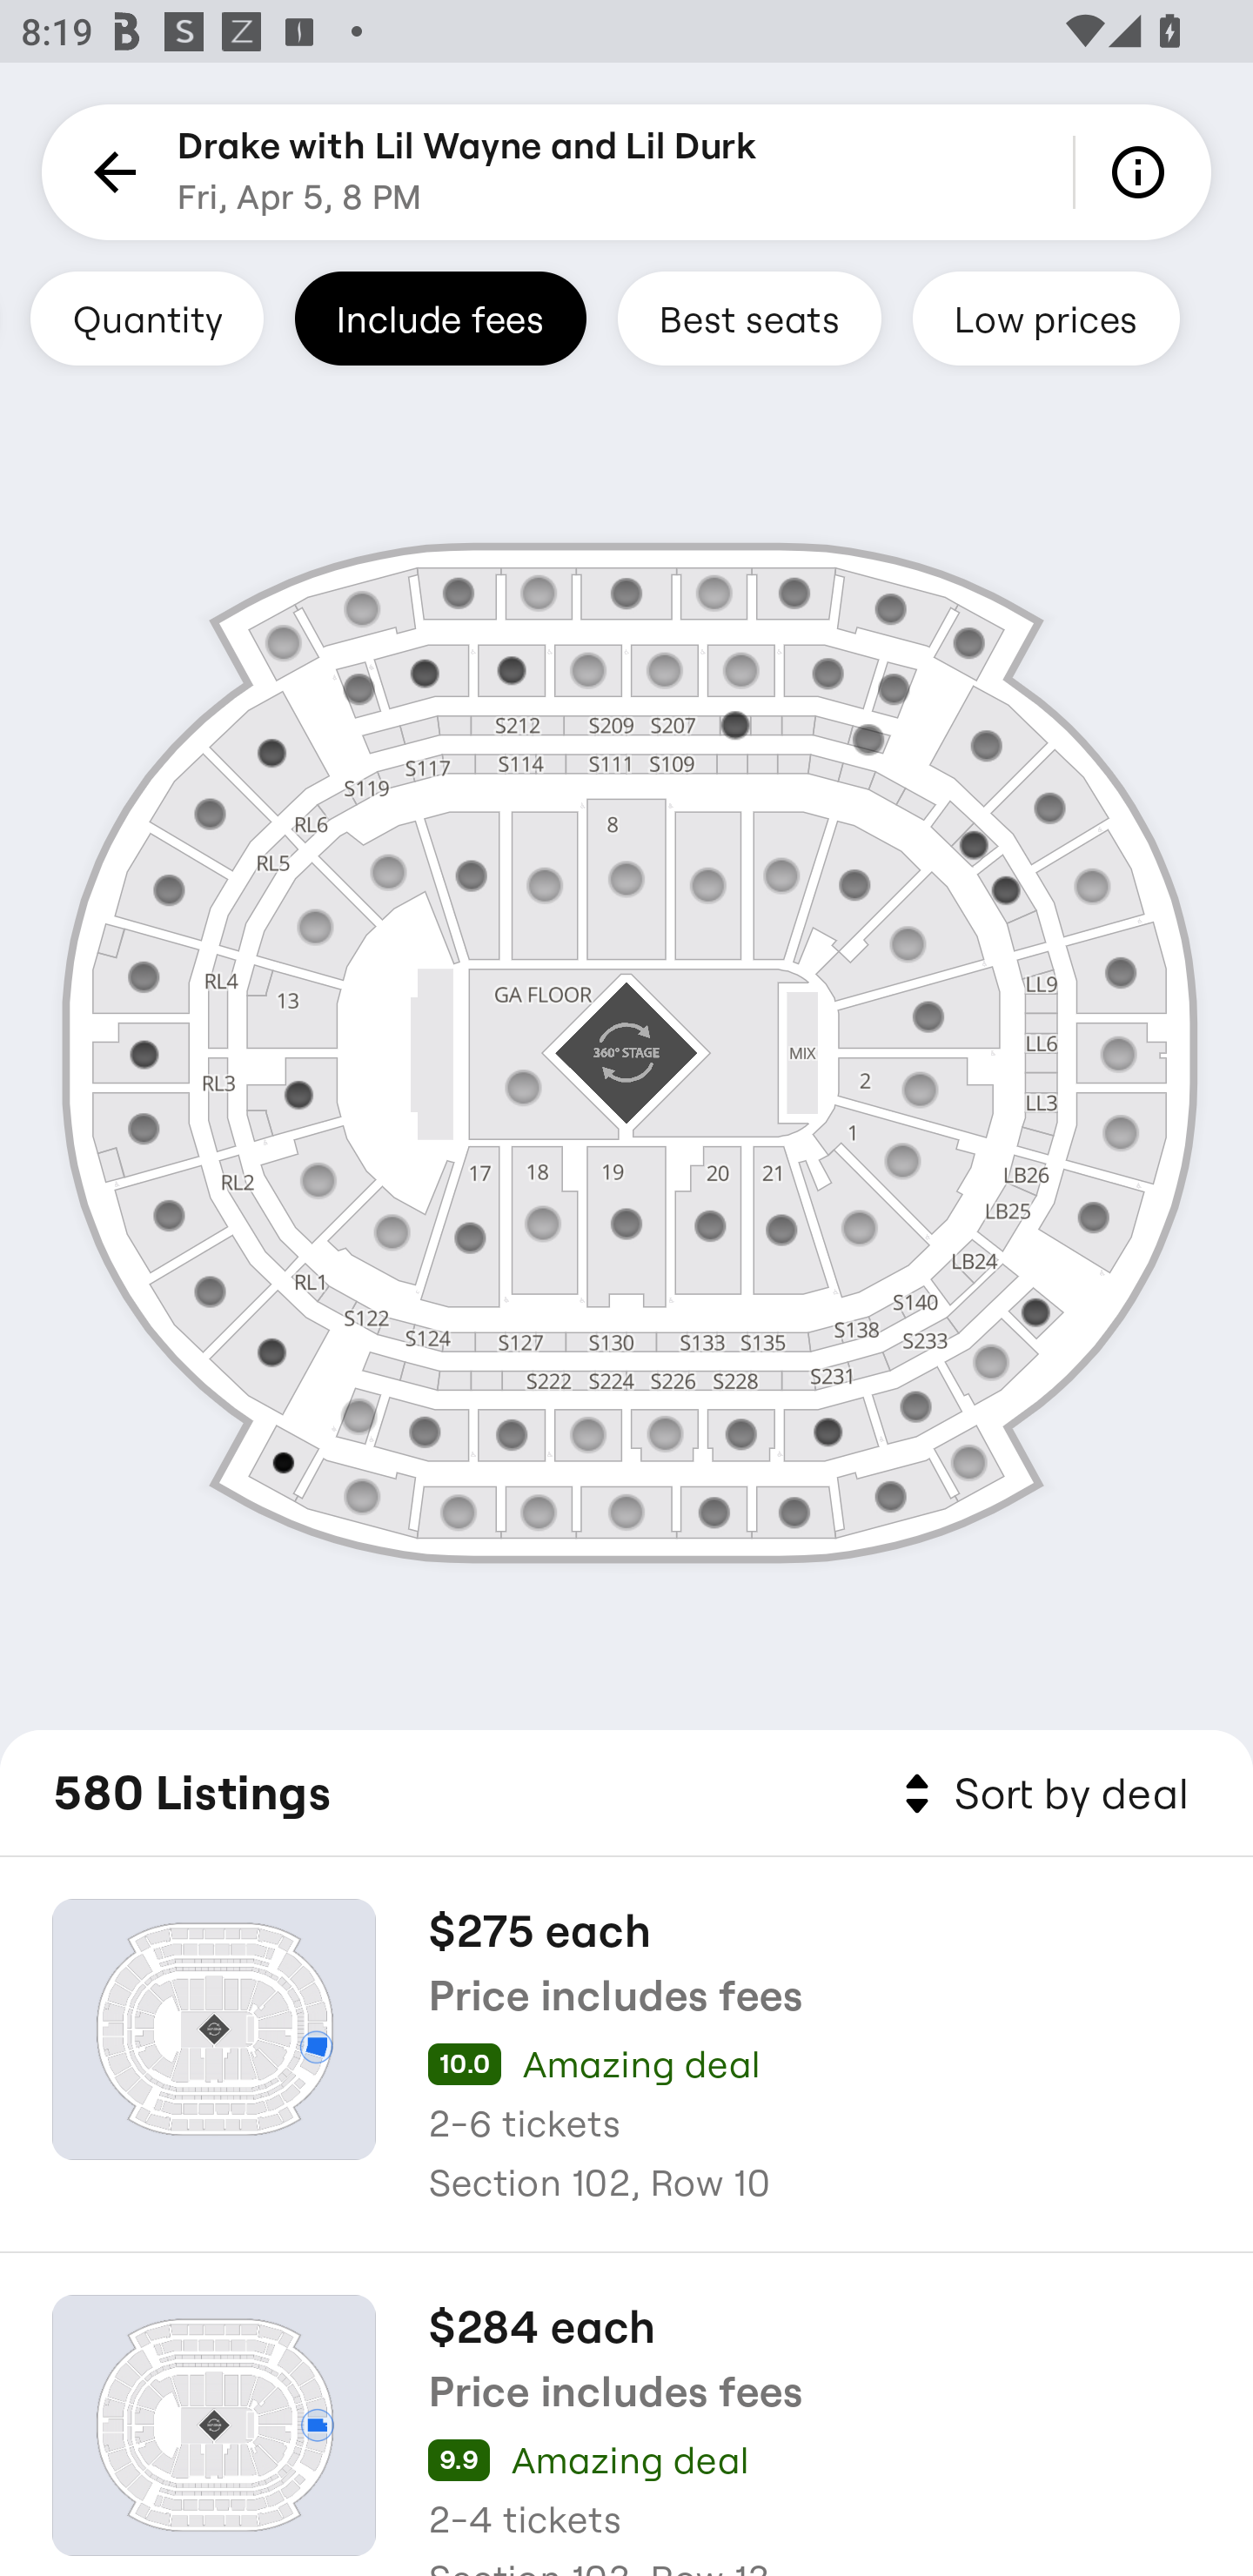  What do you see at coordinates (146, 318) in the screenshot?
I see `Quantity` at bounding box center [146, 318].